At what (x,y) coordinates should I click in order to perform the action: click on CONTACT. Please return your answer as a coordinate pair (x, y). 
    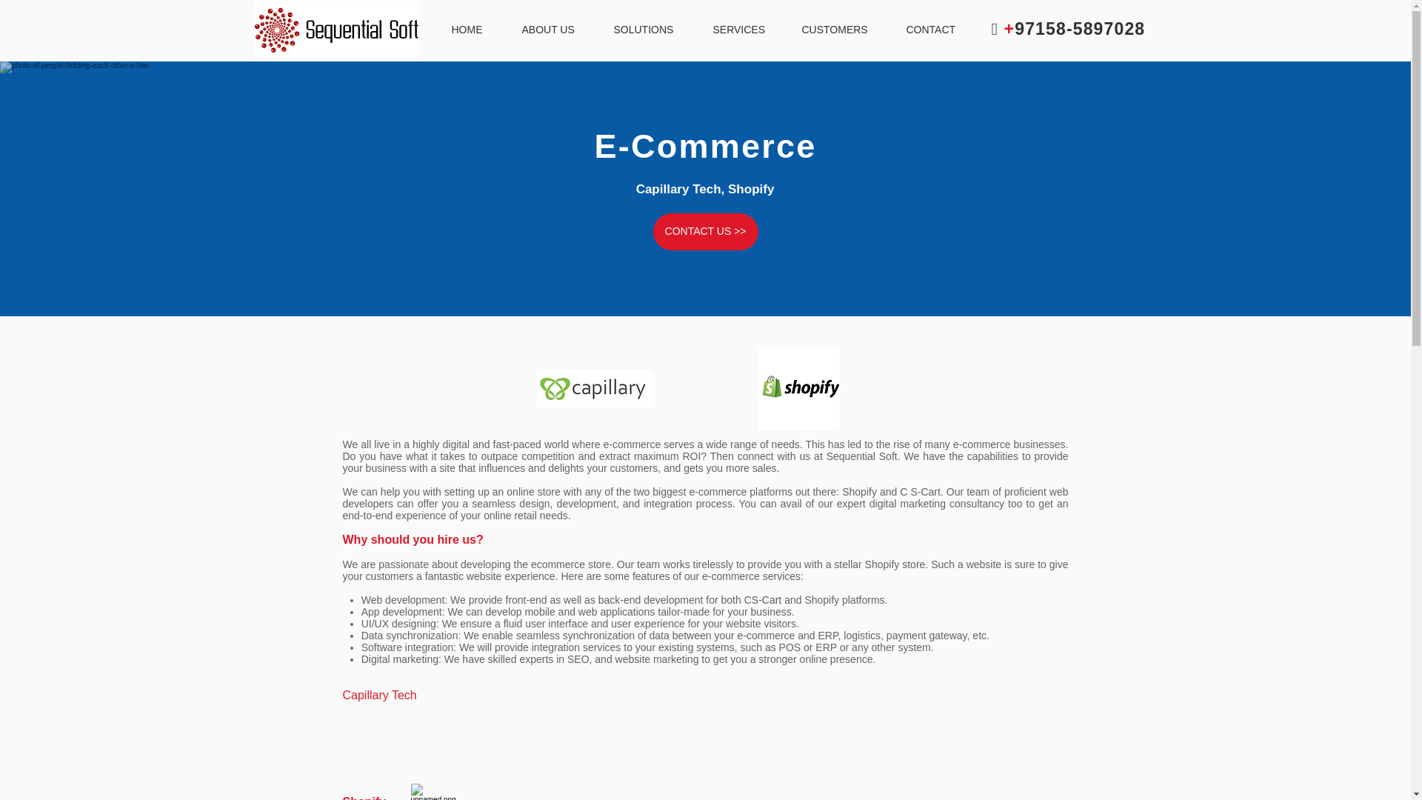
    Looking at the image, I should click on (939, 30).